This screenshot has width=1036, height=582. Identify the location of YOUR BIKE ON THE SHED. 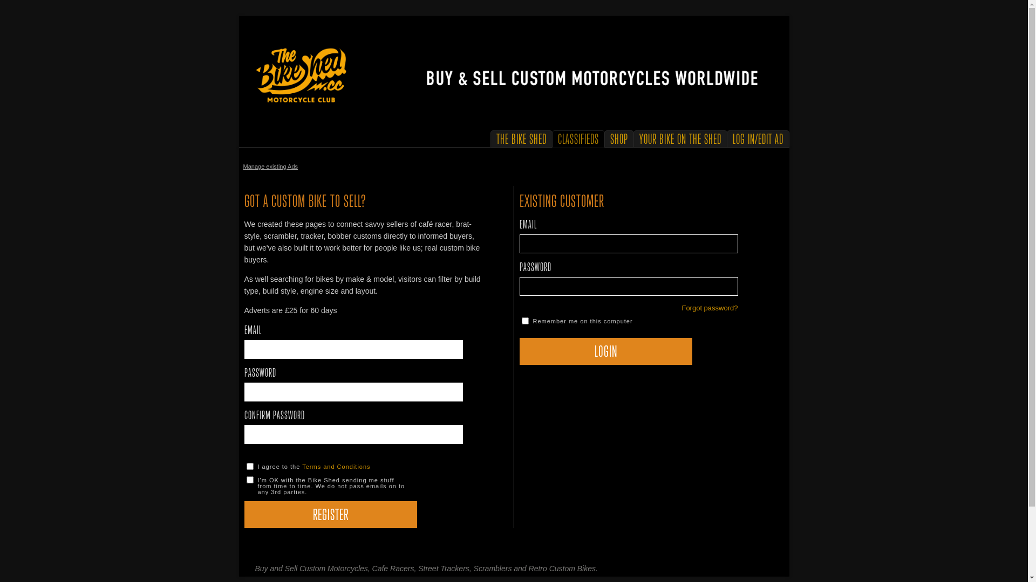
(680, 140).